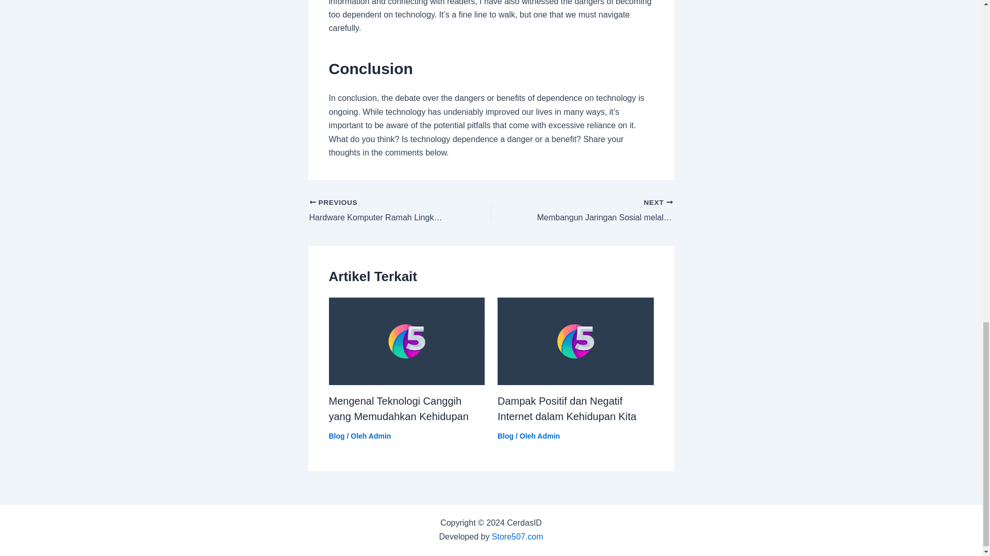 This screenshot has width=990, height=556. Describe the element at coordinates (379, 436) in the screenshot. I see `Lihat seluruh tulisan oleh Admin` at that location.